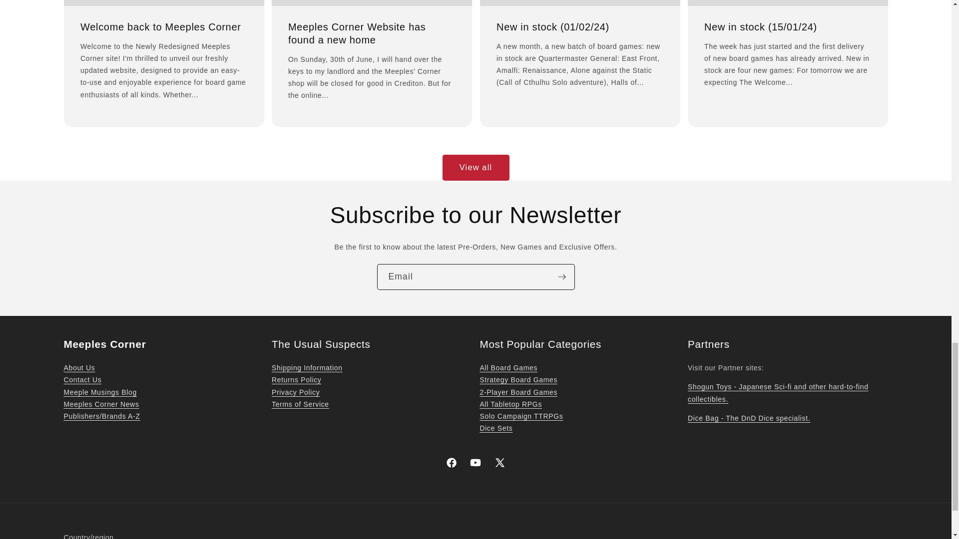 The width and height of the screenshot is (959, 539). What do you see at coordinates (778, 392) in the screenshot?
I see `Shogun Toys` at bounding box center [778, 392].